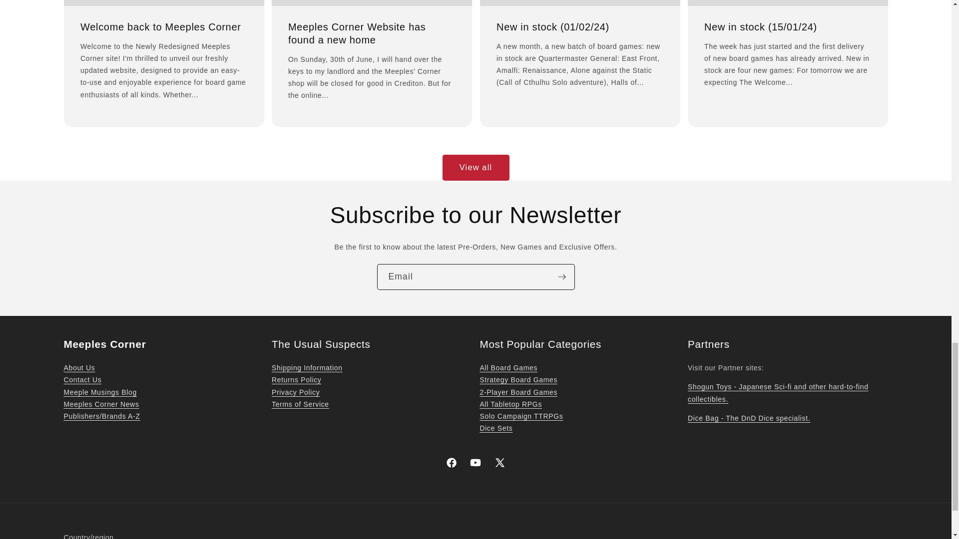 The width and height of the screenshot is (959, 539). What do you see at coordinates (778, 392) in the screenshot?
I see `Shogun Toys` at bounding box center [778, 392].